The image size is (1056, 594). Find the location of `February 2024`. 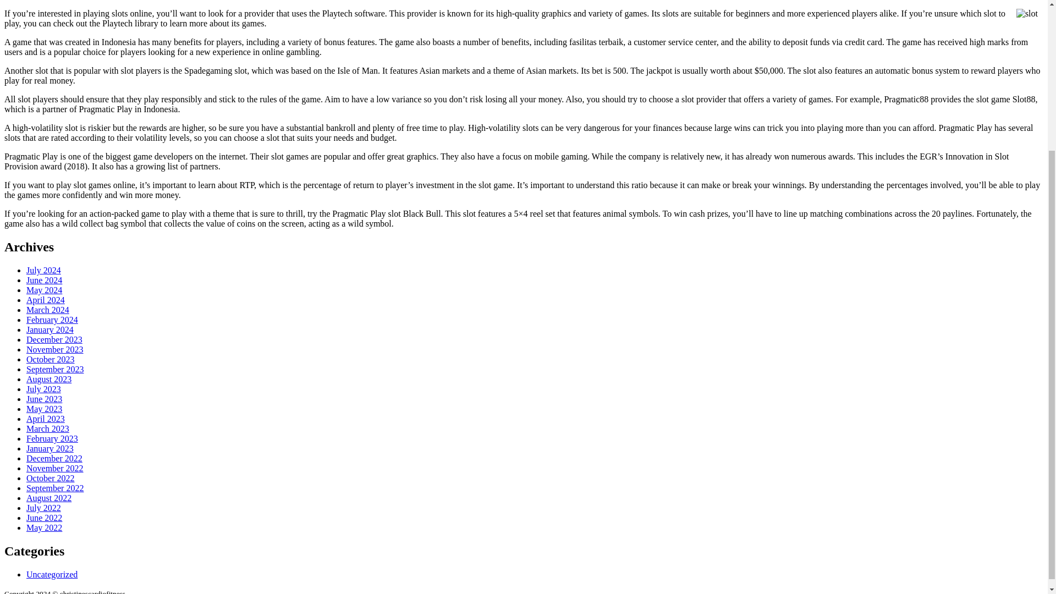

February 2024 is located at coordinates (52, 320).